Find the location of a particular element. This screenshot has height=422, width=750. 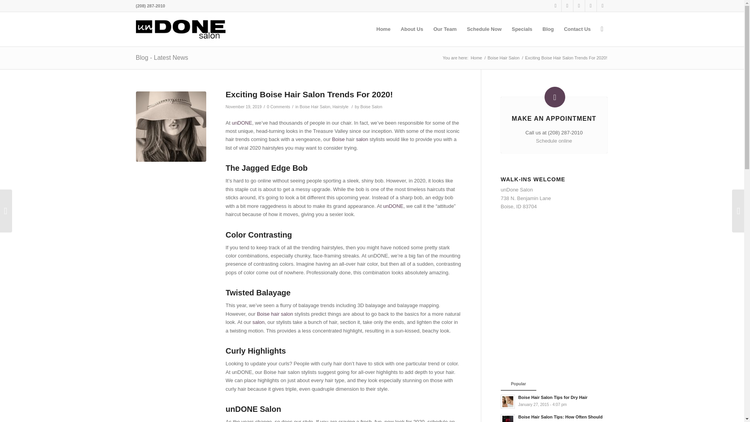

unDONE is located at coordinates (242, 123).